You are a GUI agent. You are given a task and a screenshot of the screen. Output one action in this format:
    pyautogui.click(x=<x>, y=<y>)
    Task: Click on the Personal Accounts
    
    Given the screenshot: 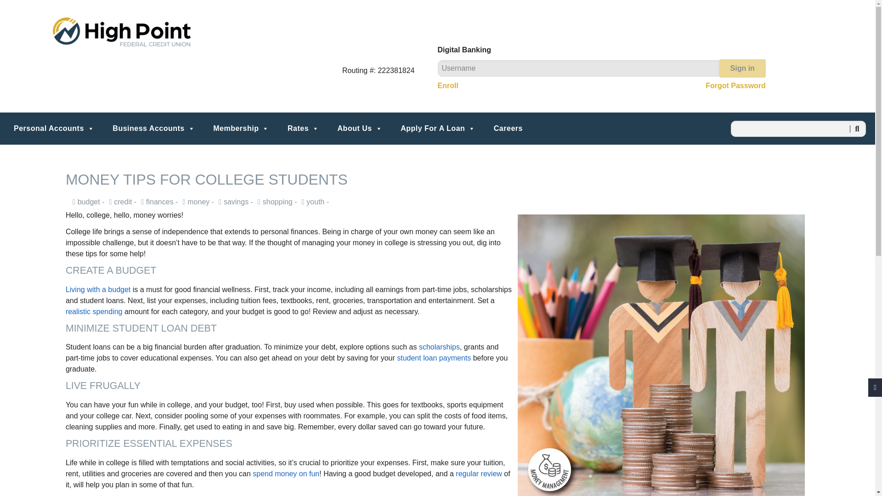 What is the action you would take?
    pyautogui.click(x=54, y=129)
    